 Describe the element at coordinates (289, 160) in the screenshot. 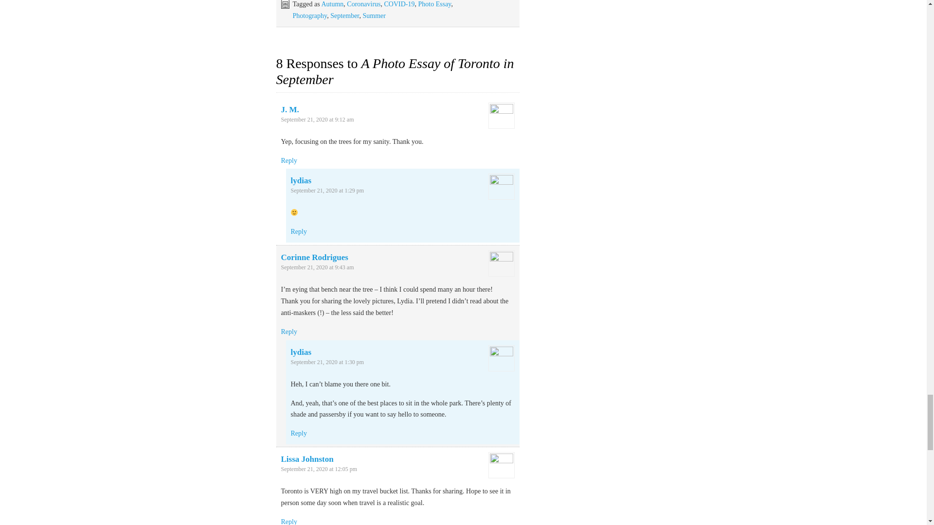

I see `Reply` at that location.